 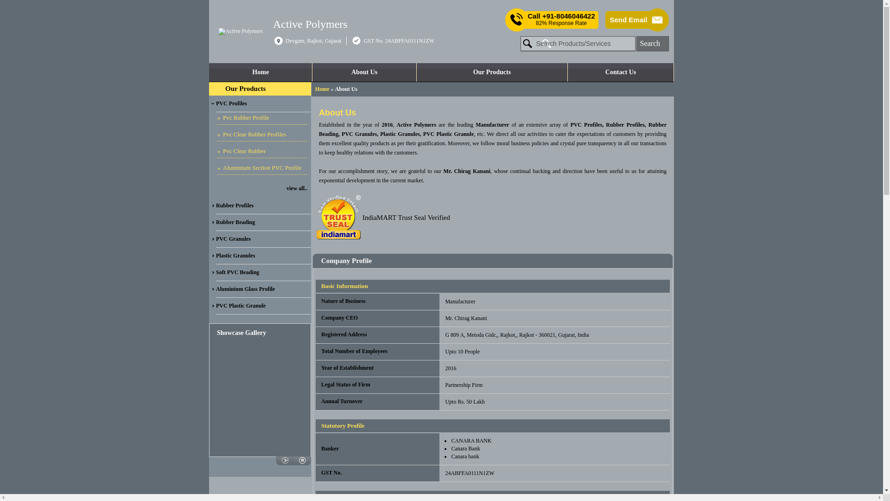 I want to click on PVC Plastic Granule, so click(x=263, y=306).